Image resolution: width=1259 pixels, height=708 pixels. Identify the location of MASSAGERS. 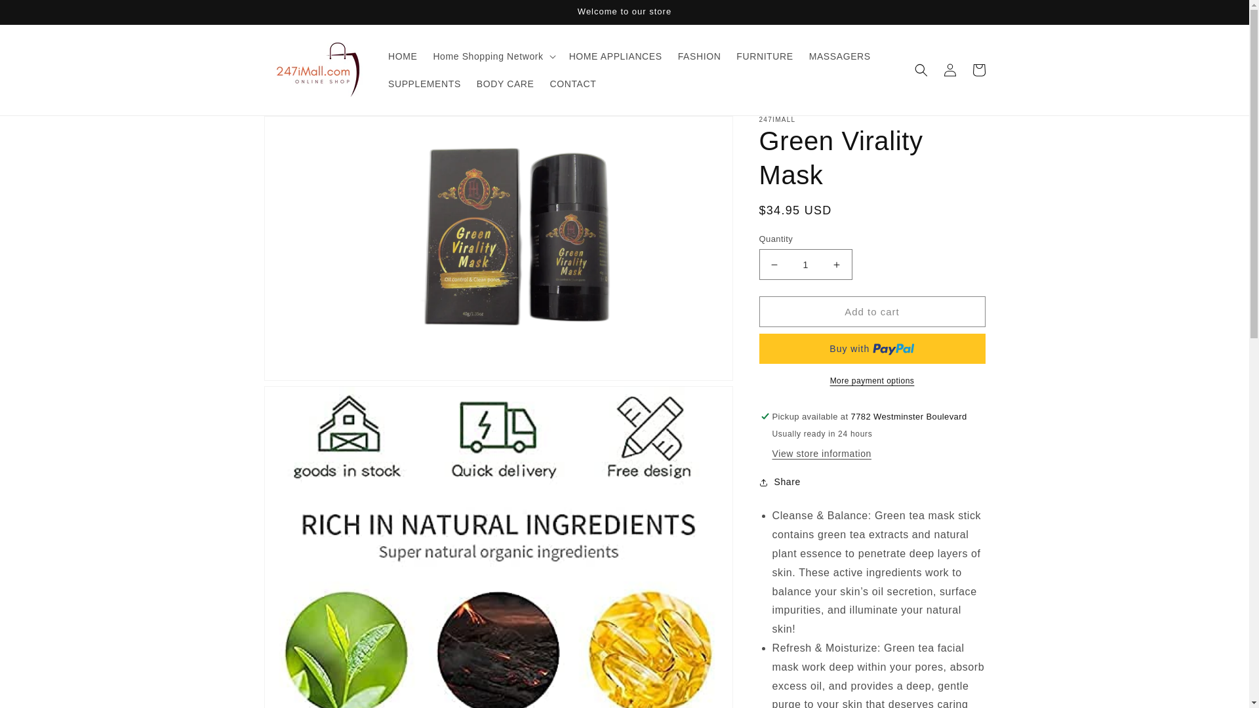
(839, 56).